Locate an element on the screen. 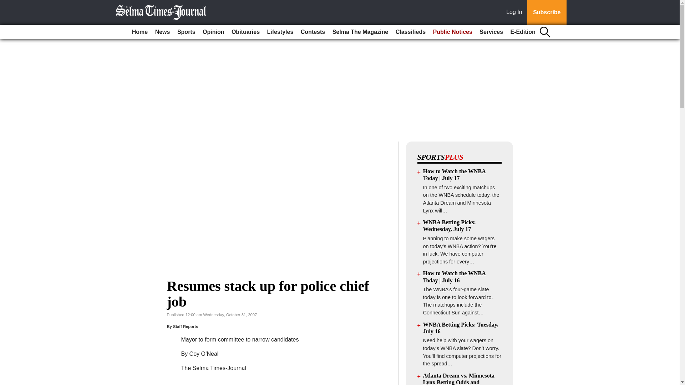 The width and height of the screenshot is (685, 385). Classifieds is located at coordinates (410, 32).